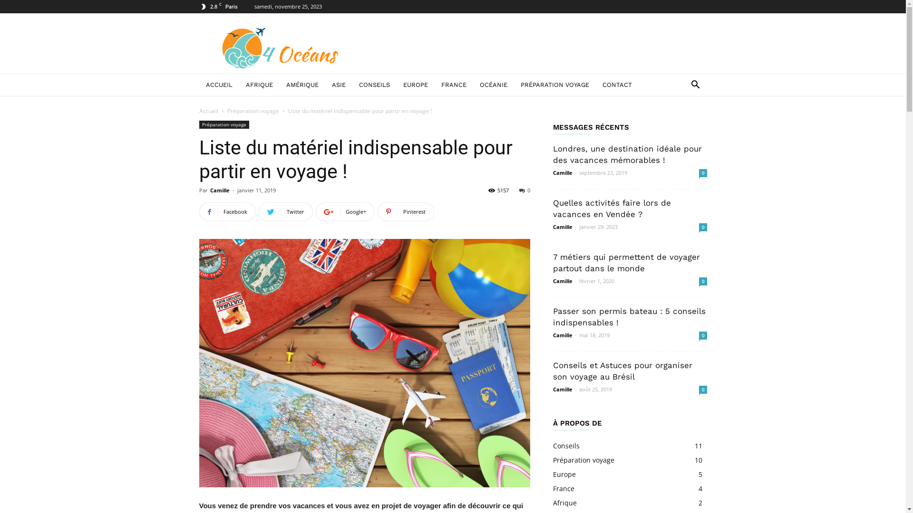 This screenshot has height=513, width=913. Describe the element at coordinates (374, 85) in the screenshot. I see `CONSEILS` at that location.